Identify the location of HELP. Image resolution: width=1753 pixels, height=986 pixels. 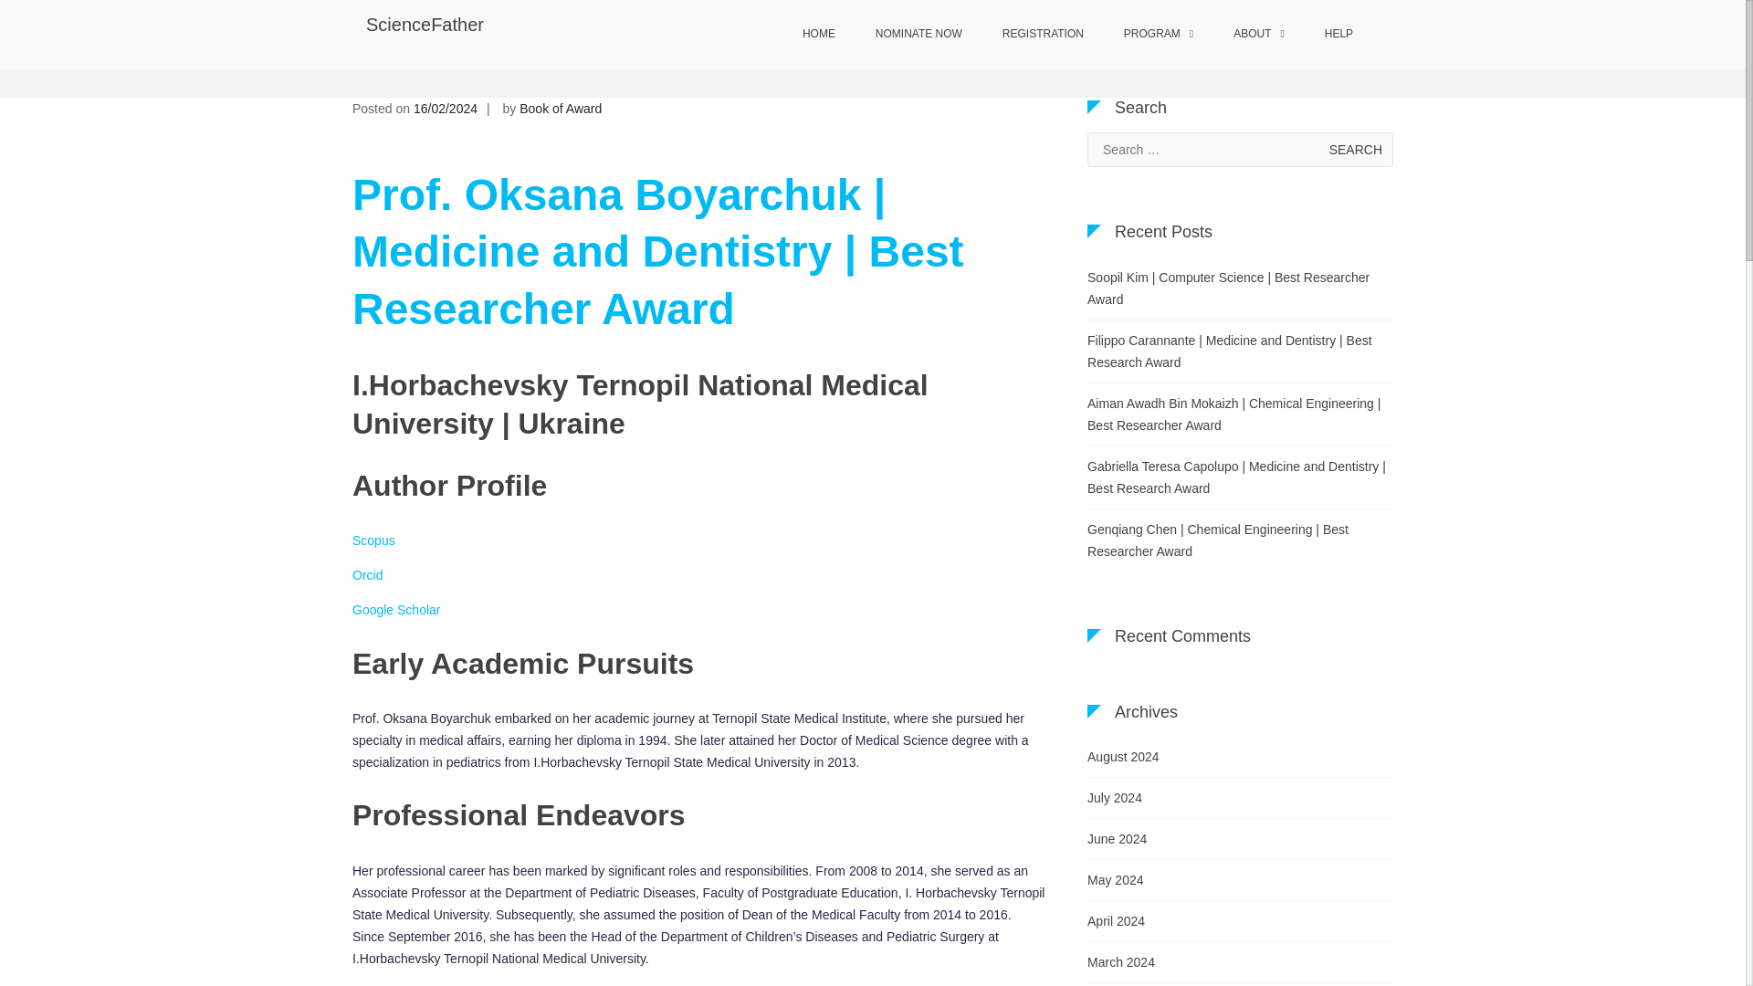
(1338, 35).